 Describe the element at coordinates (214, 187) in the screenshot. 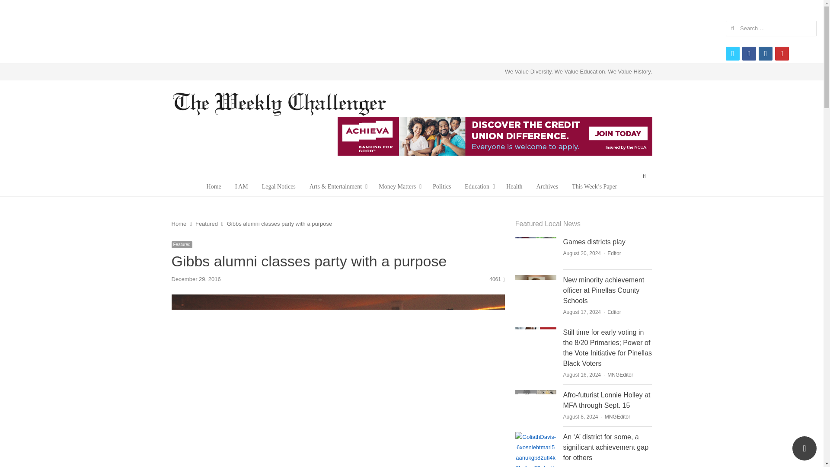

I see `Home` at that location.